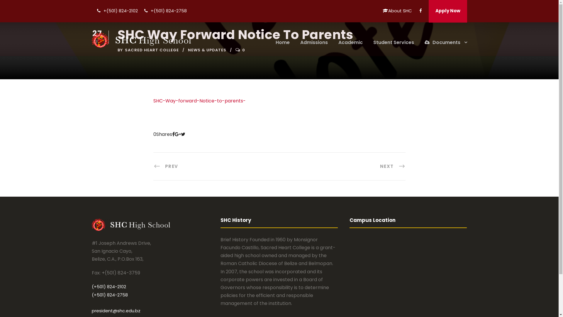  What do you see at coordinates (397, 15) in the screenshot?
I see `About SHC` at bounding box center [397, 15].